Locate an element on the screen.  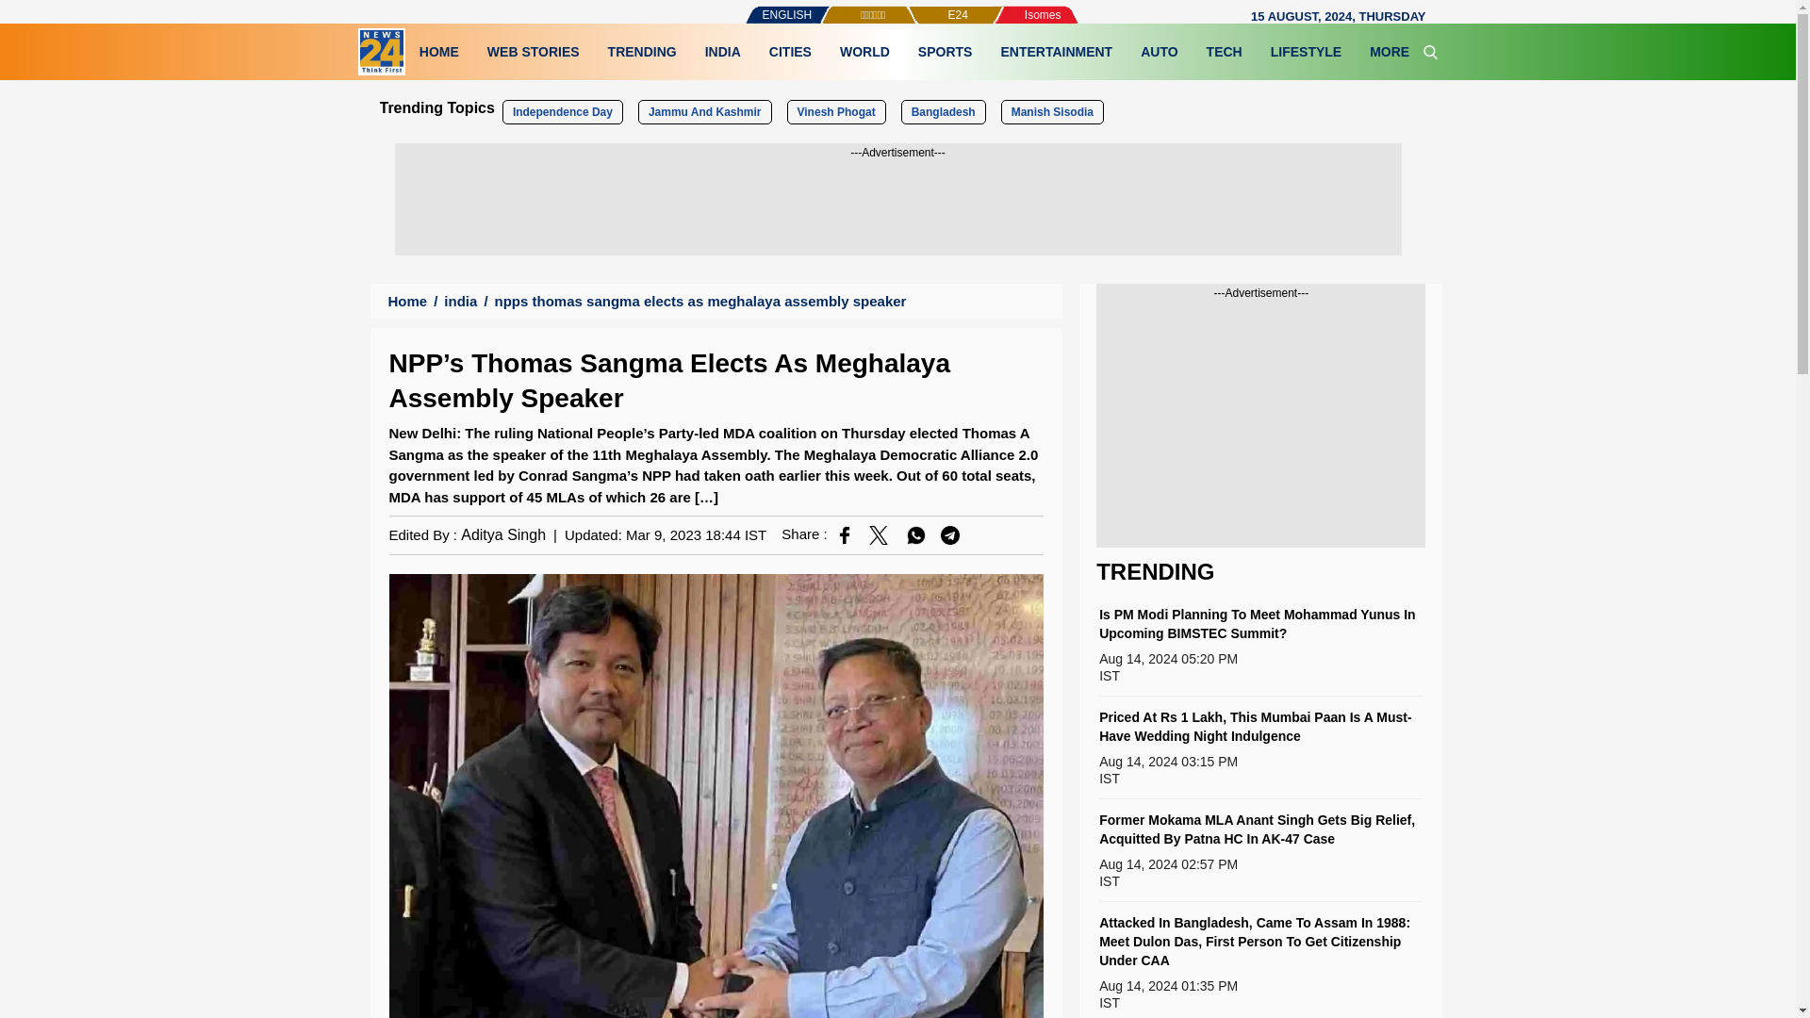
HOME is located at coordinates (439, 51).